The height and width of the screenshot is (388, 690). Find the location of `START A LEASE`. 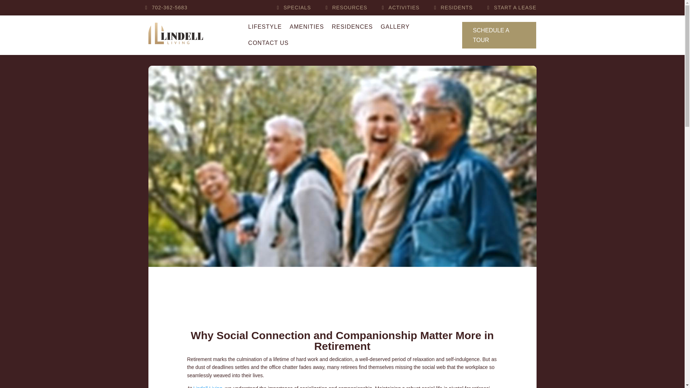

START A LEASE is located at coordinates (513, 8).